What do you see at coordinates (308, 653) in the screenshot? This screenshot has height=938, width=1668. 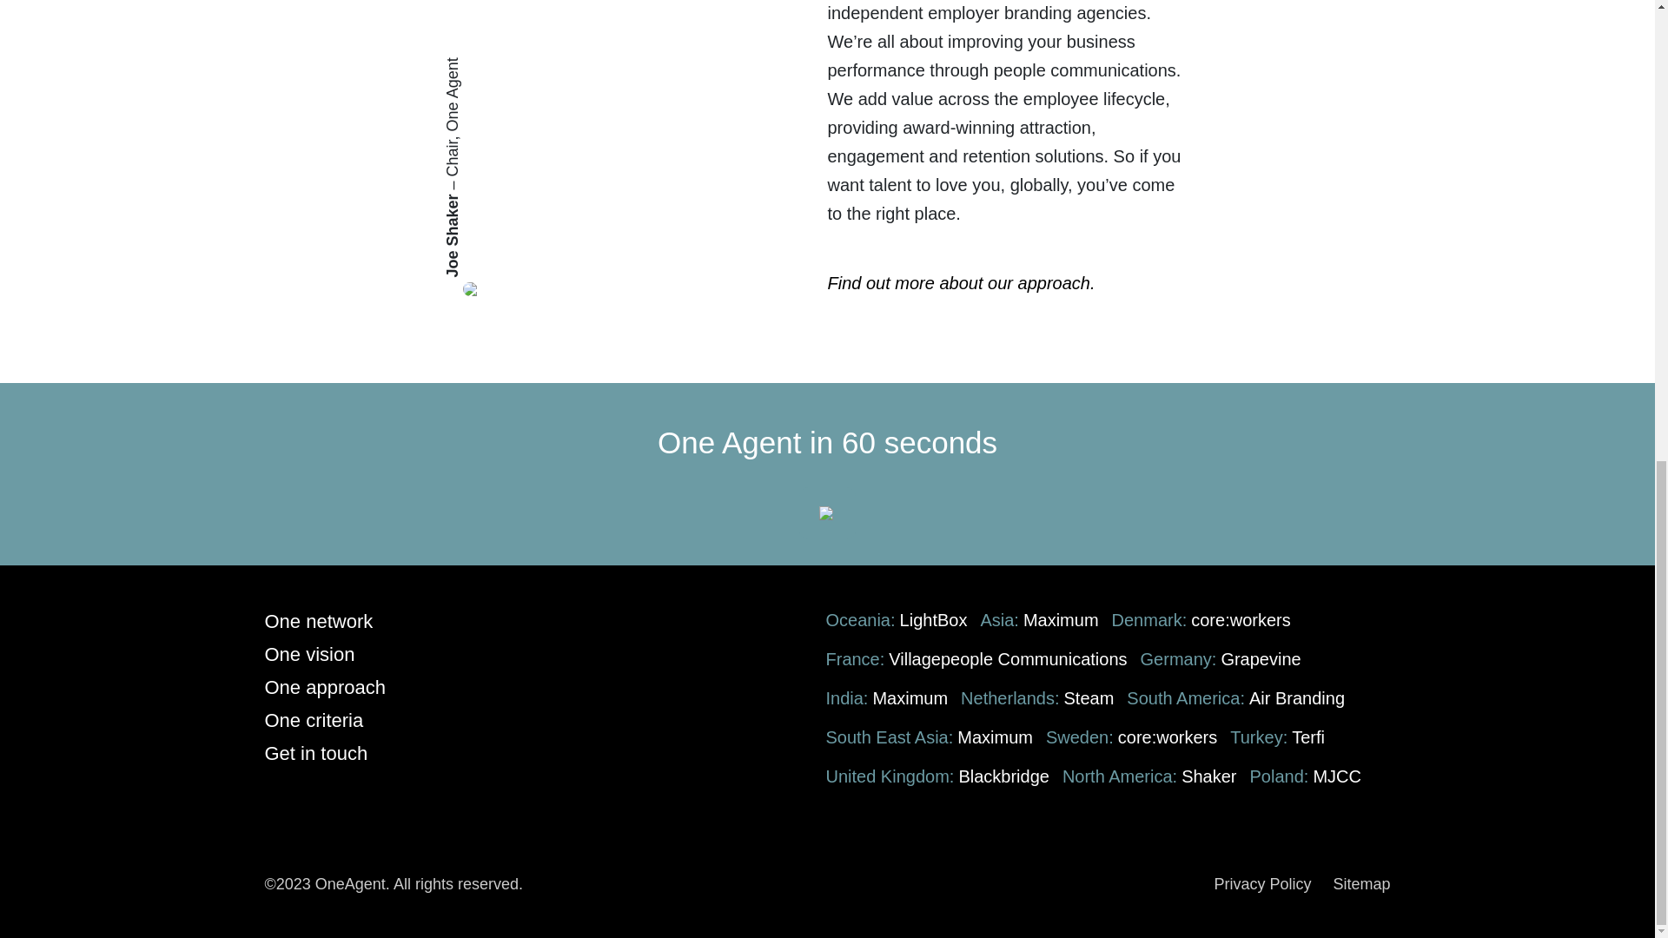 I see `One vision` at bounding box center [308, 653].